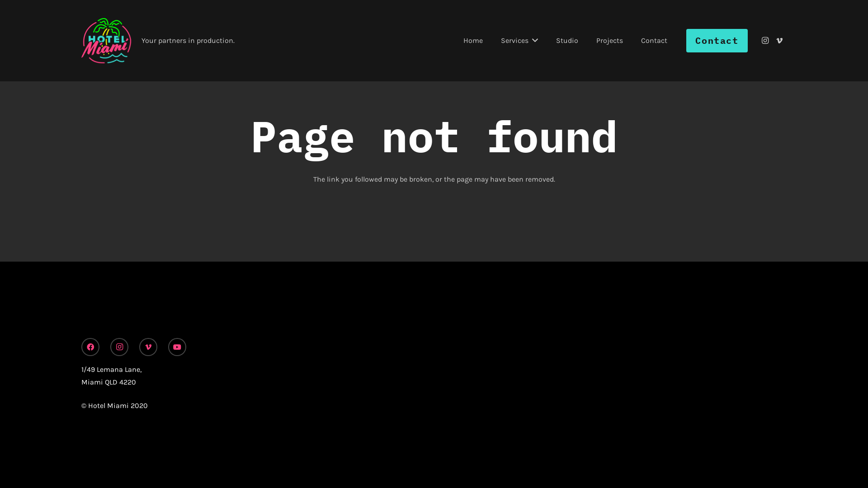  What do you see at coordinates (148, 347) in the screenshot?
I see `Vimeo` at bounding box center [148, 347].